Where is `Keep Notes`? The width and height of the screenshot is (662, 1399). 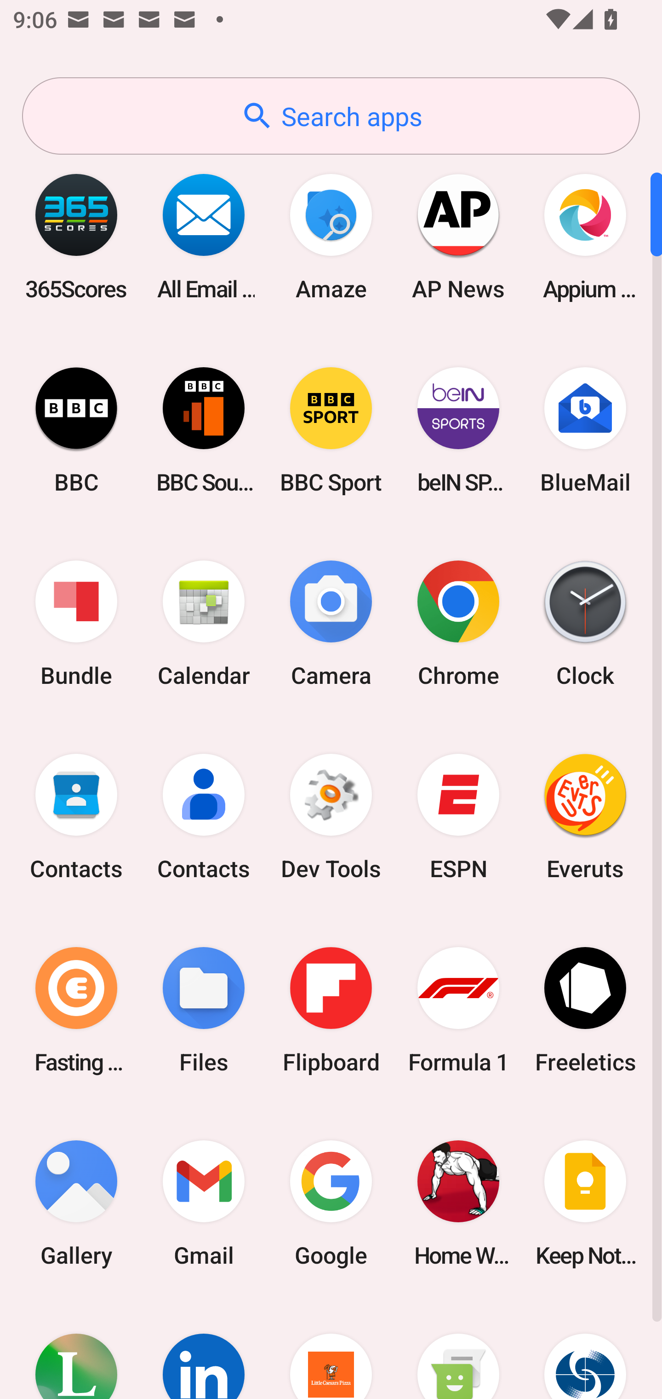
Keep Notes is located at coordinates (585, 1203).